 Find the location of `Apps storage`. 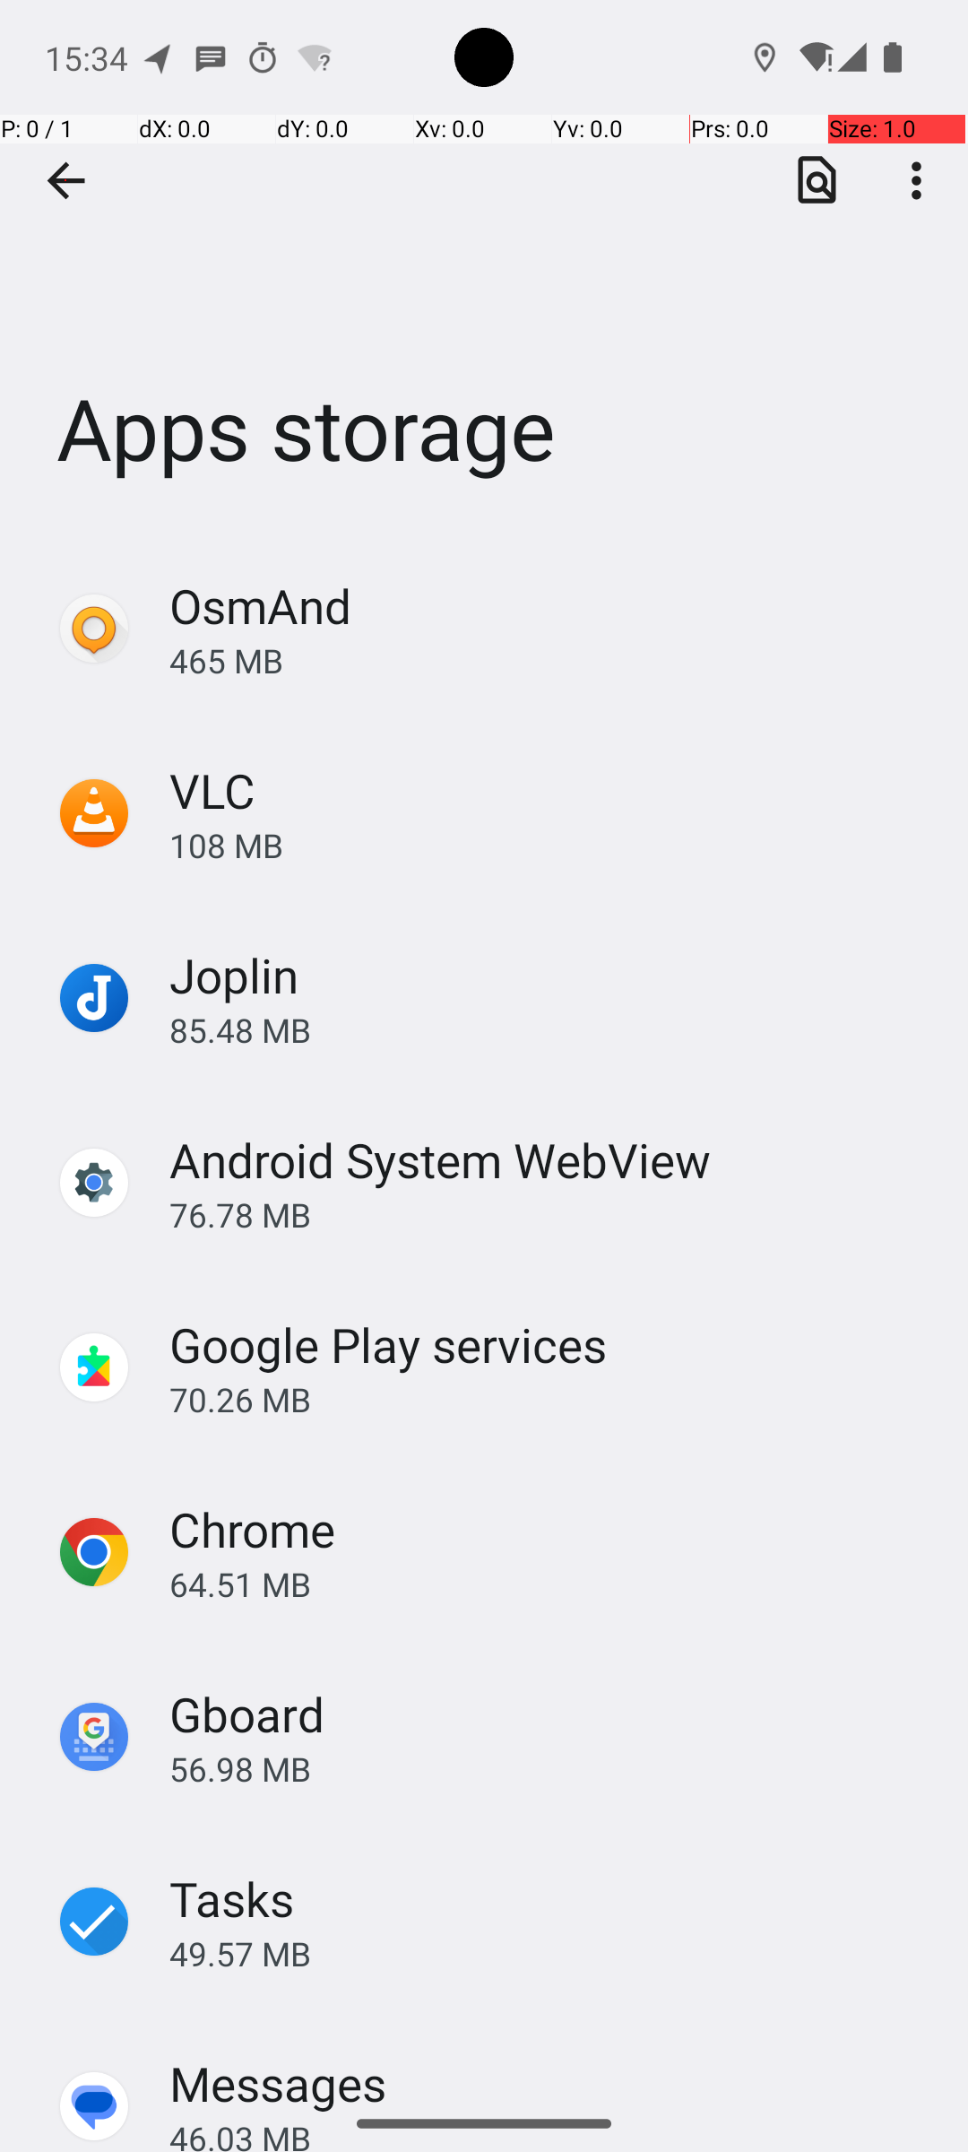

Apps storage is located at coordinates (484, 268).